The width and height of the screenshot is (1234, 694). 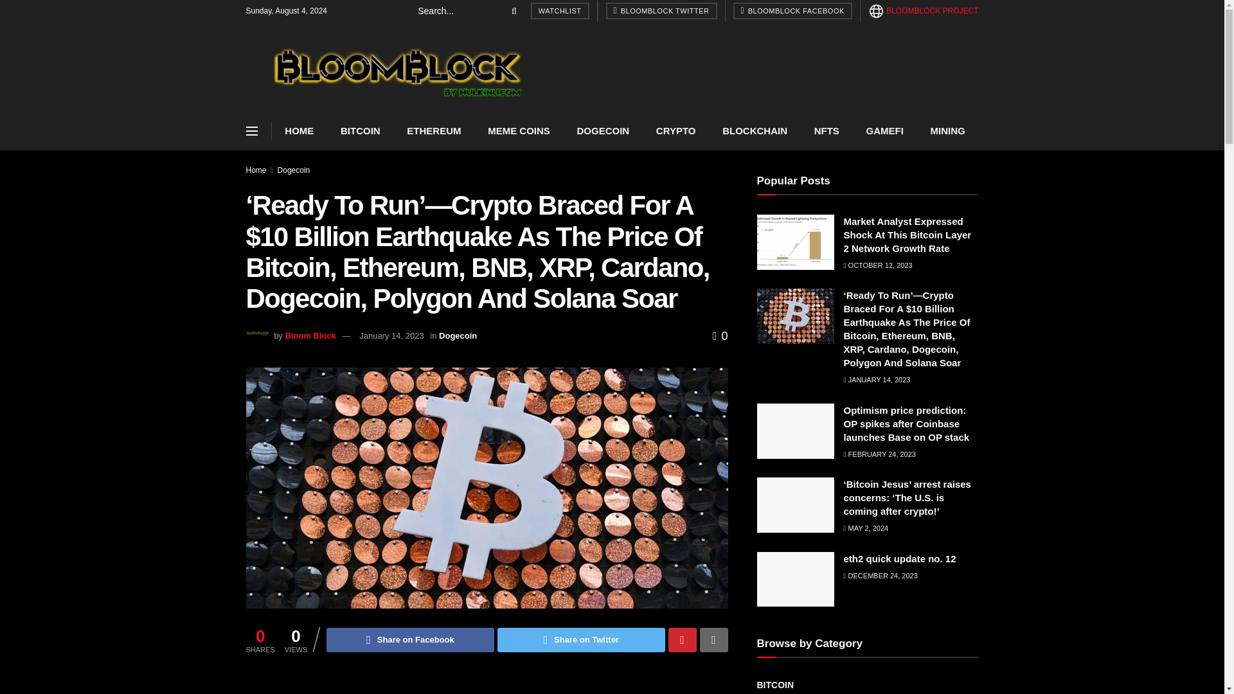 I want to click on BITCOIN, so click(x=360, y=131).